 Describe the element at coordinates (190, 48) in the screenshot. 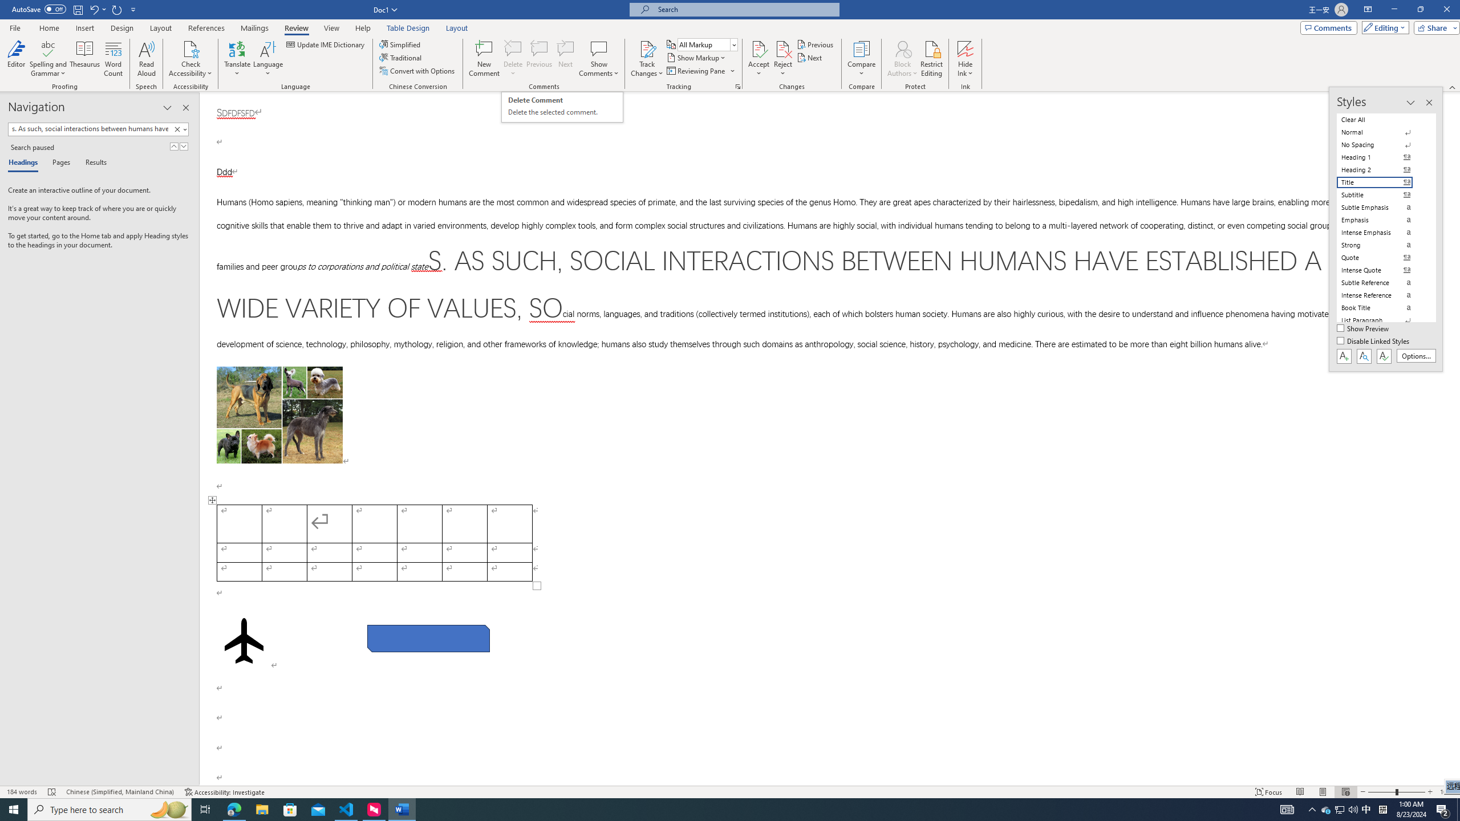

I see `Check Accessibility` at that location.